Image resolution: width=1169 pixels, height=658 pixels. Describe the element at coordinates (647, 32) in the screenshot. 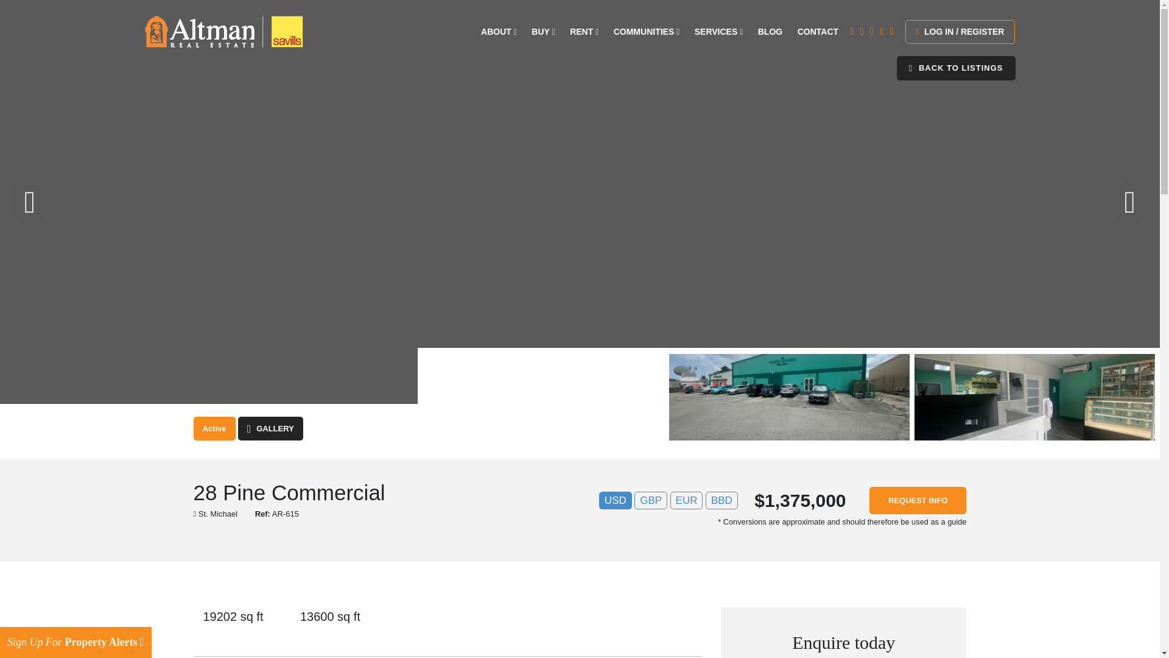

I see `COMMUNITIES` at that location.